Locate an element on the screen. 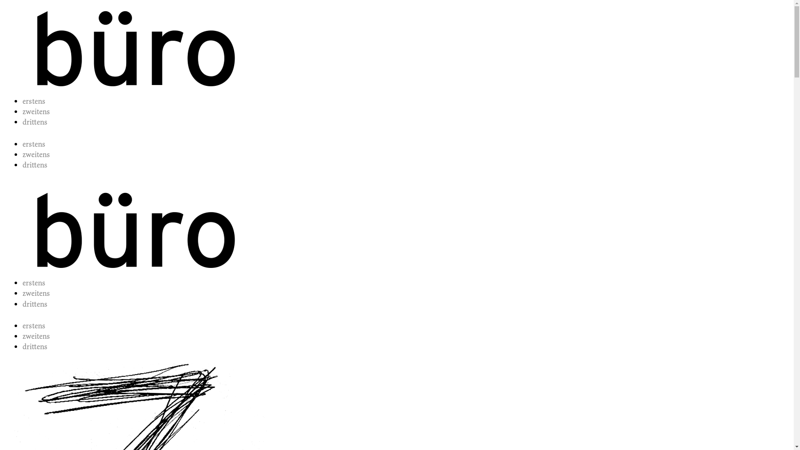  zweitens is located at coordinates (36, 155).